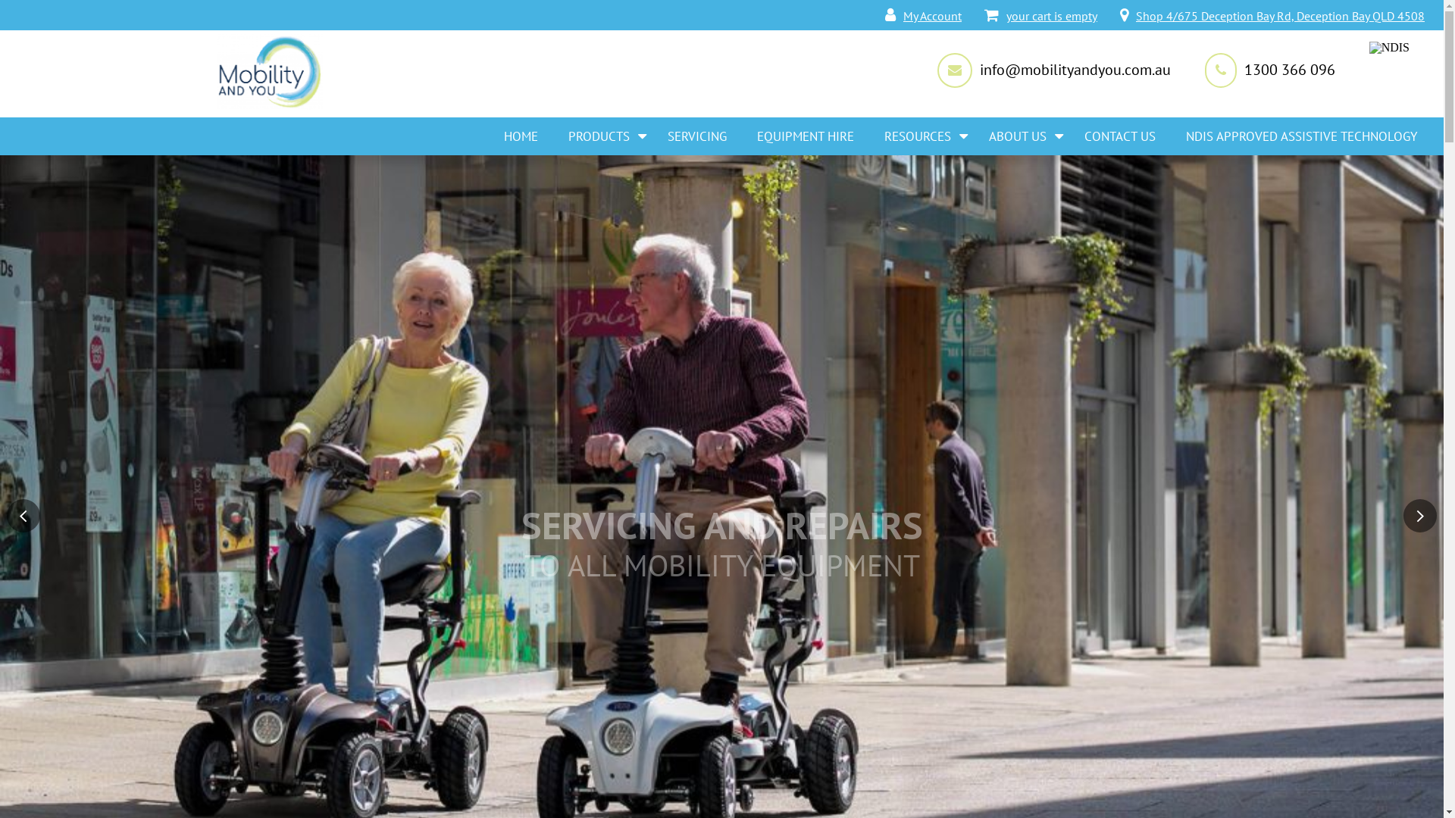 This screenshot has width=1455, height=818. Describe the element at coordinates (1072, 70) in the screenshot. I see `info@mobilityandyou.com.au` at that location.